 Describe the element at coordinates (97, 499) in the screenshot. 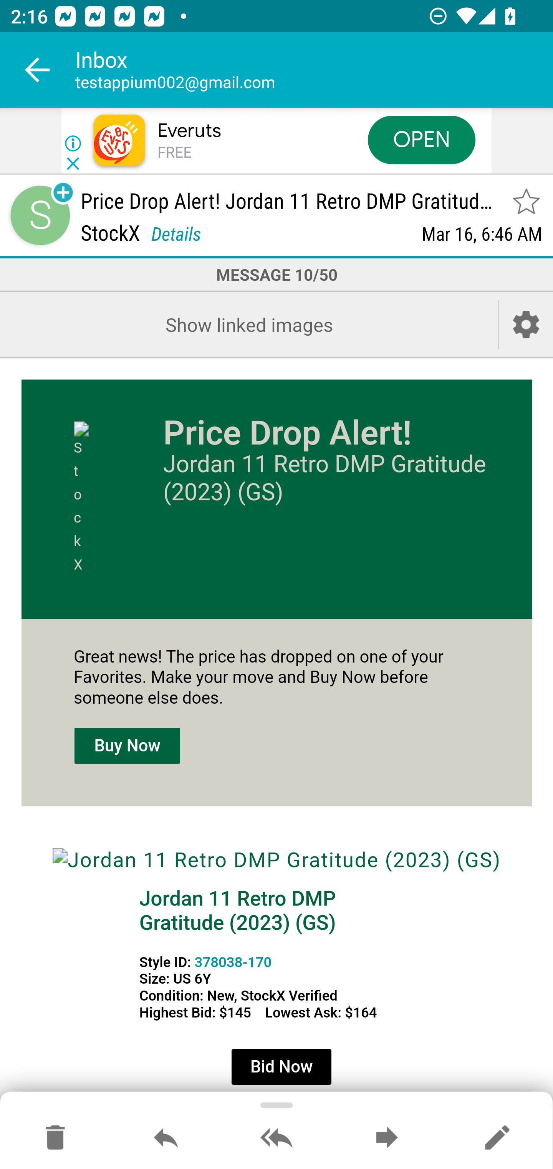

I see `StockX` at that location.